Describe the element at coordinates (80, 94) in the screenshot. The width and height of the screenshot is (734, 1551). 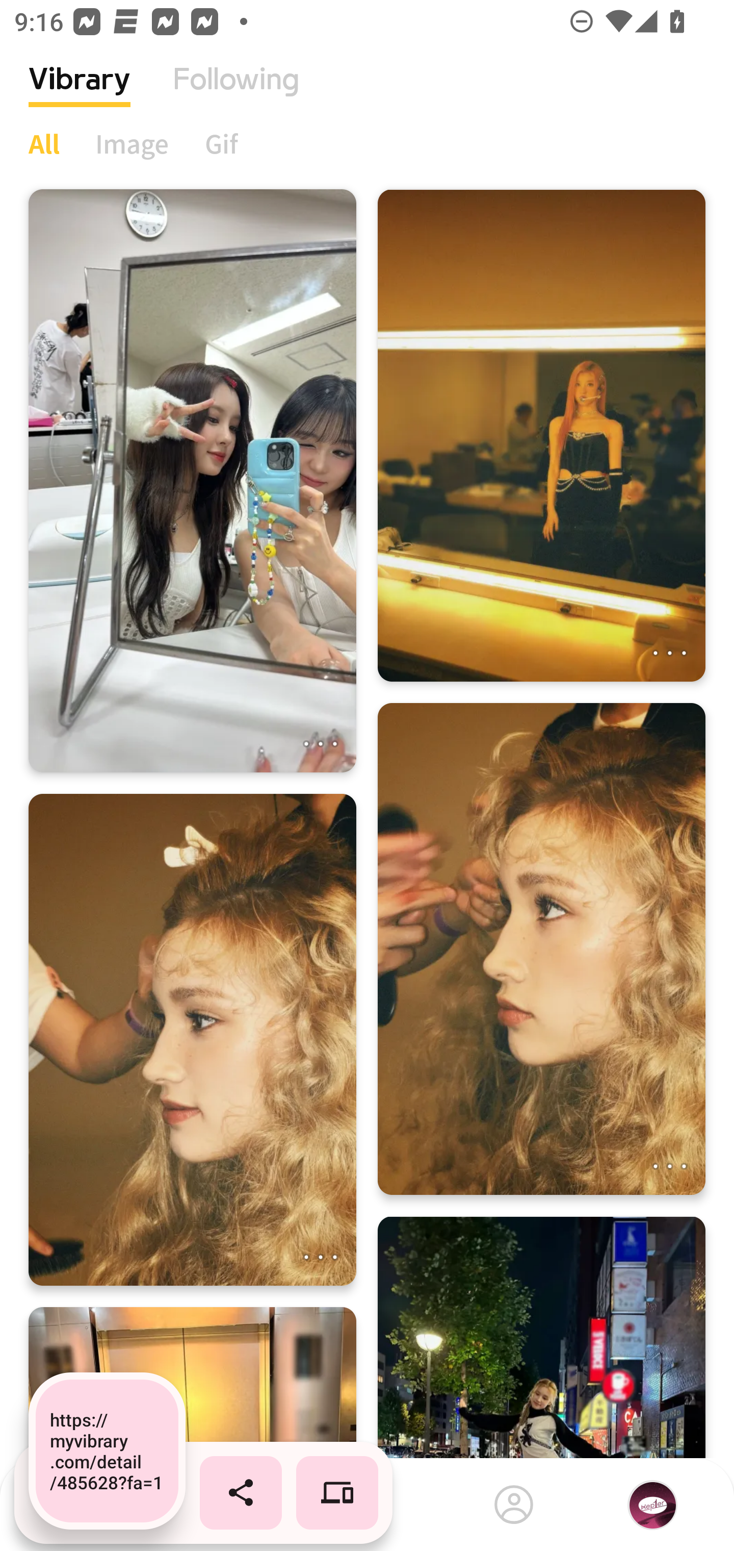
I see `Vibrary` at that location.